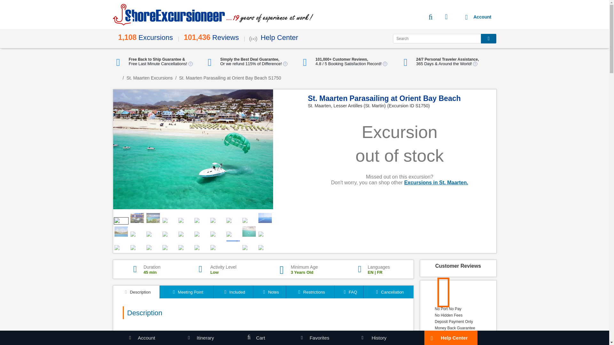 Image resolution: width=614 pixels, height=345 pixels. I want to click on You have 0 excursions in your favorite list, so click(451, 17).